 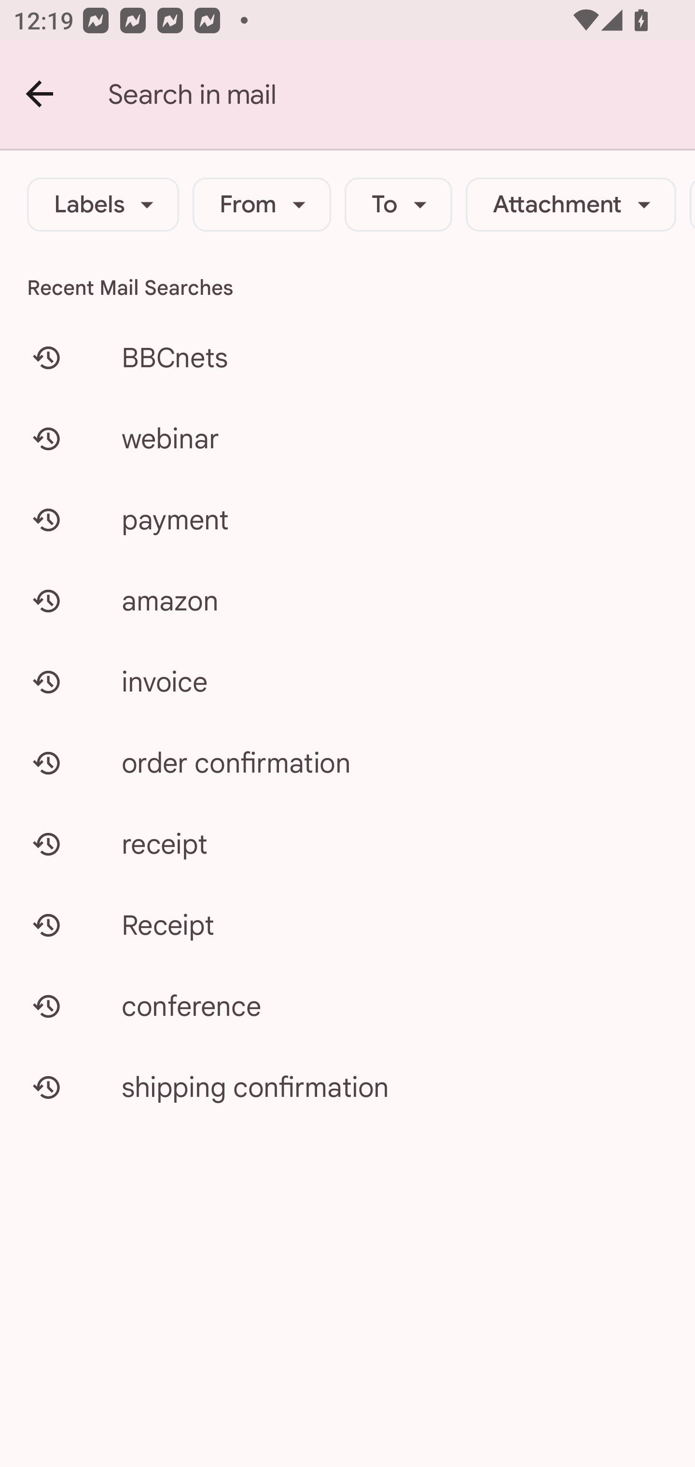 I want to click on receipt Suggestion: receipt, so click(x=347, y=844).